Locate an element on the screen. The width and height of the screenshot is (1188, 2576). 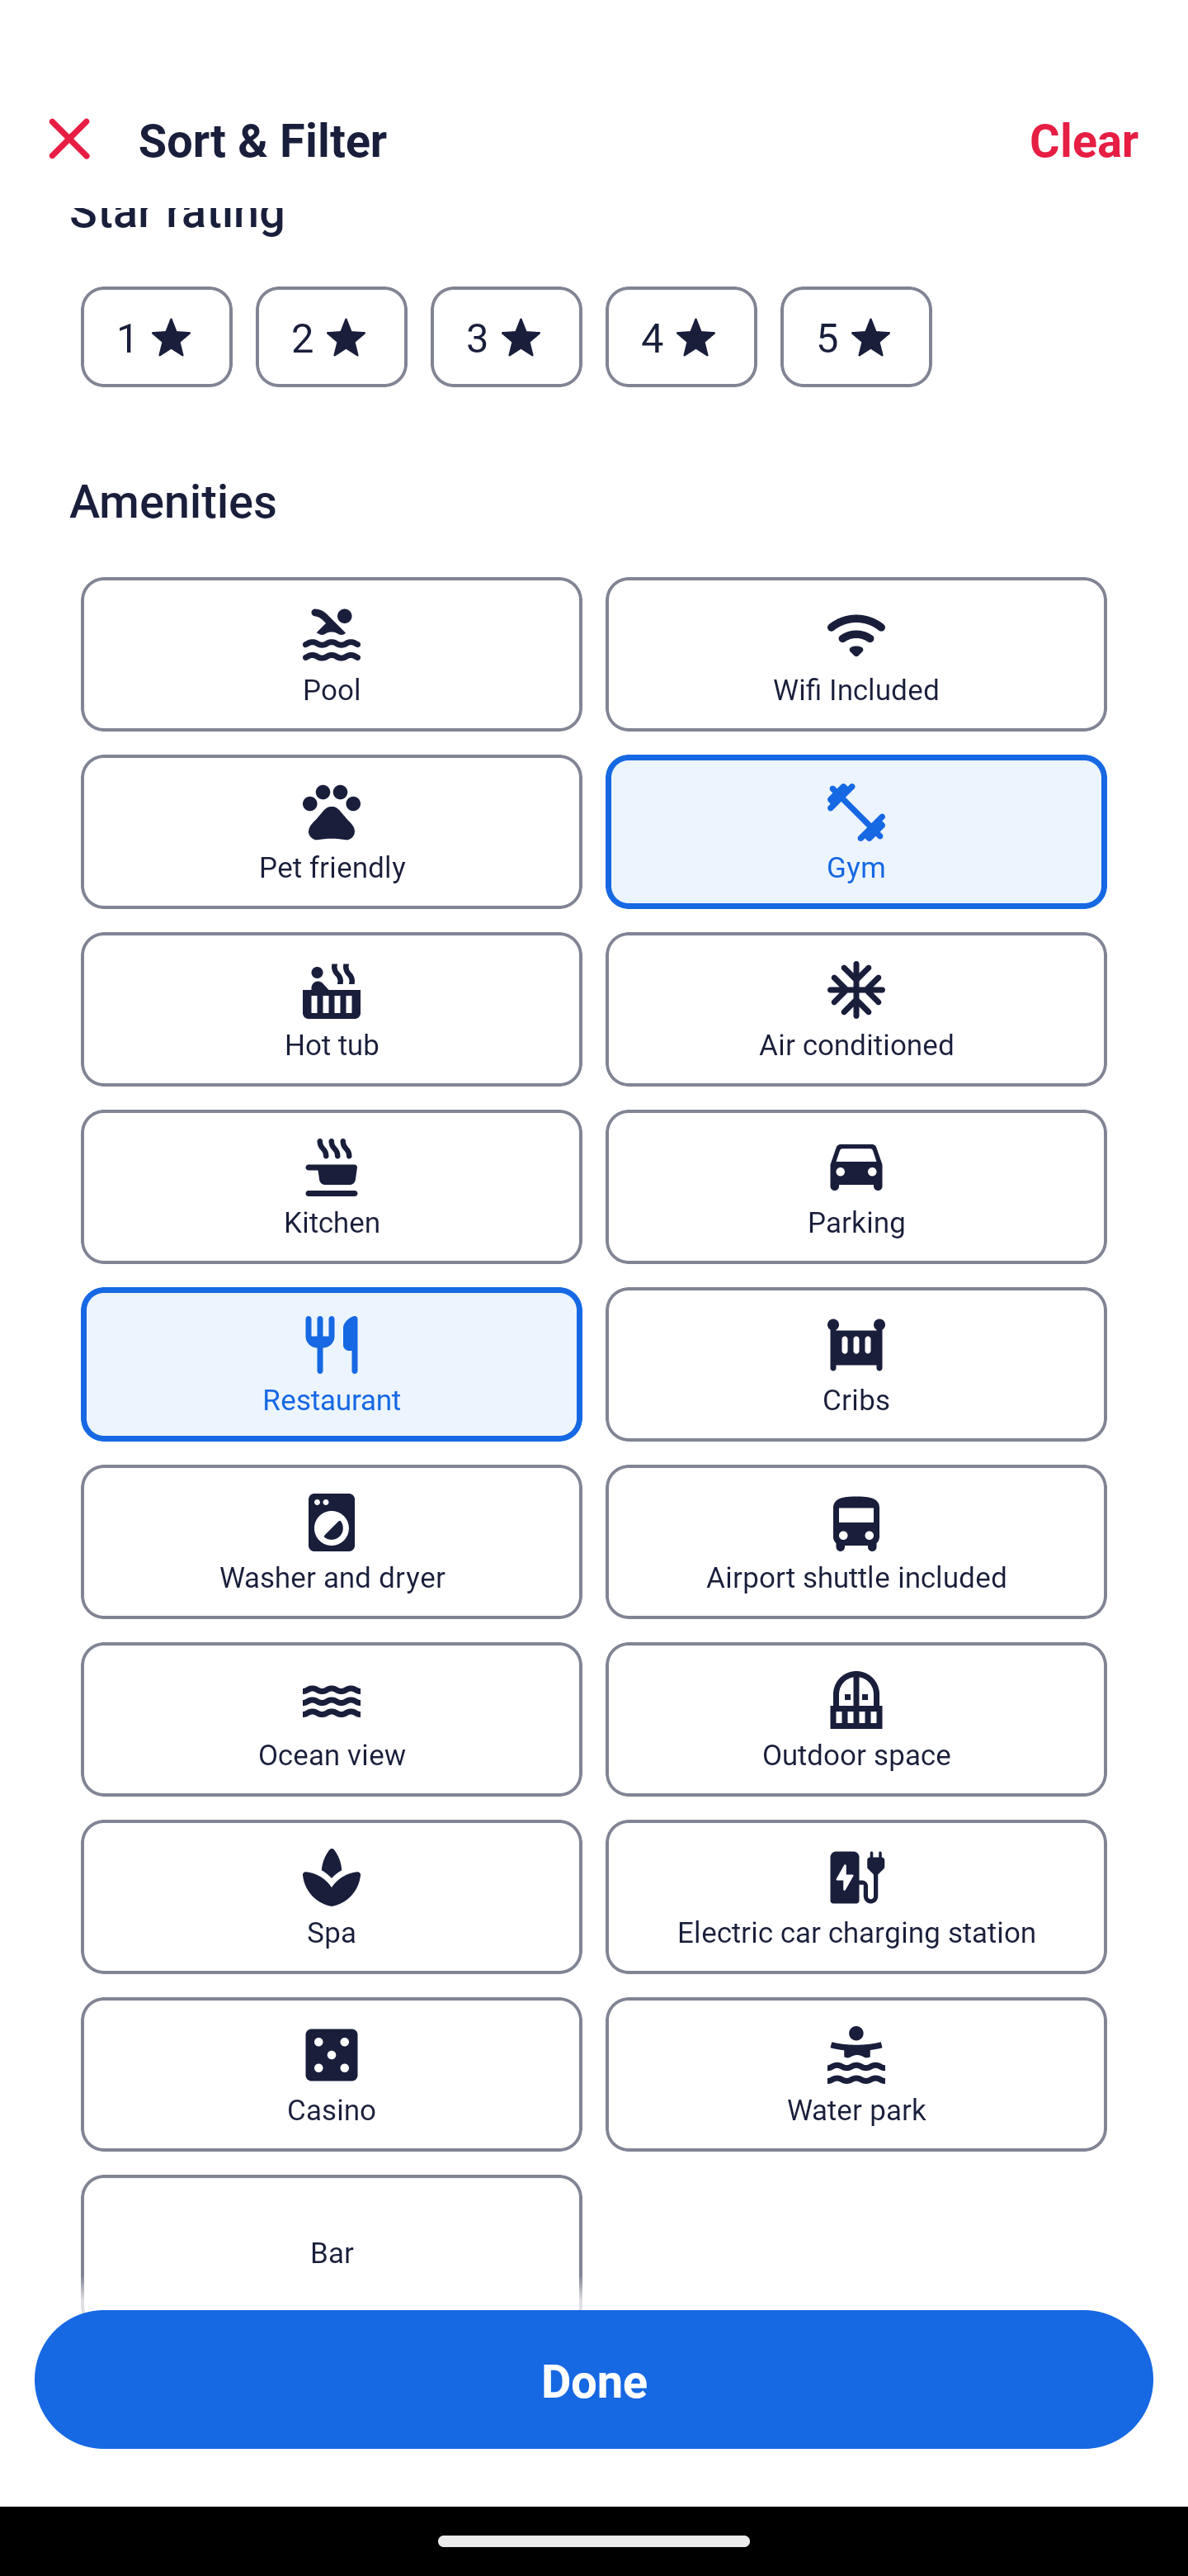
4 is located at coordinates (681, 337).